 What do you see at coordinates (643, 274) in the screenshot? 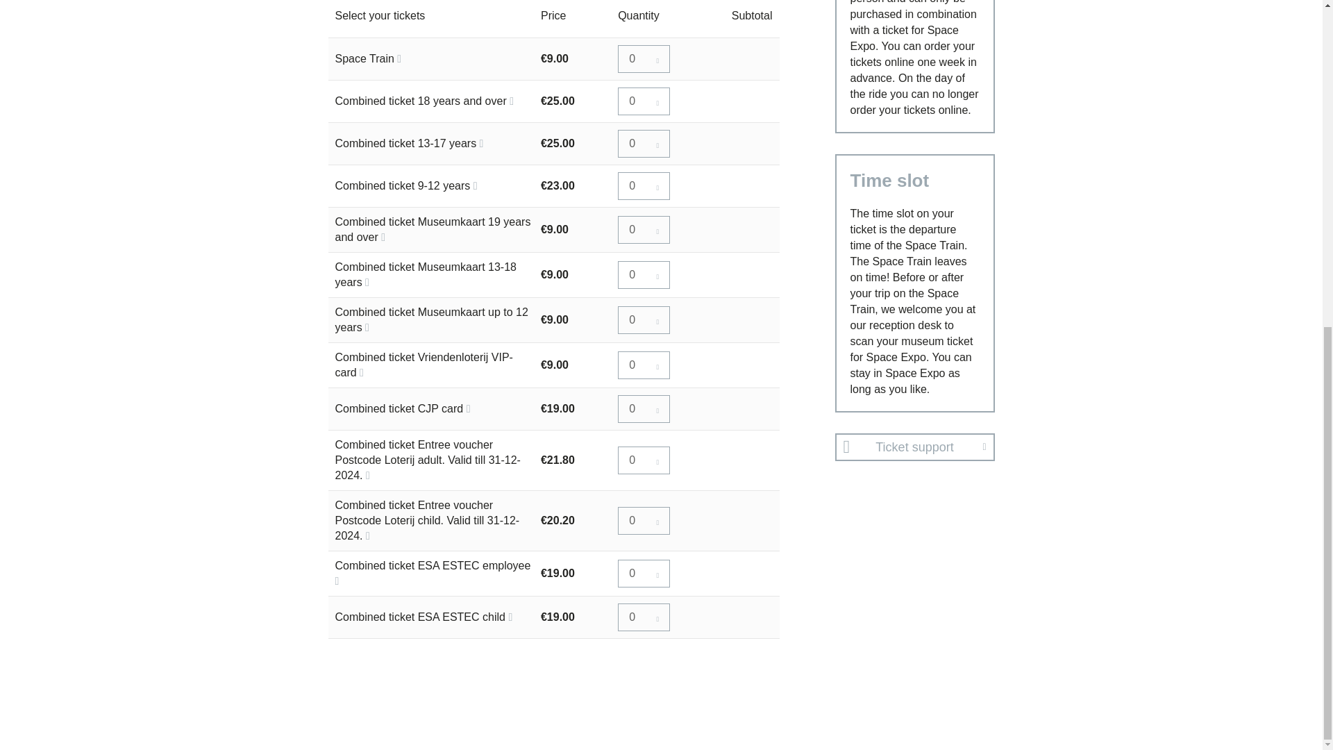
I see `Combined ticket Museumkaart 13-18 years` at bounding box center [643, 274].